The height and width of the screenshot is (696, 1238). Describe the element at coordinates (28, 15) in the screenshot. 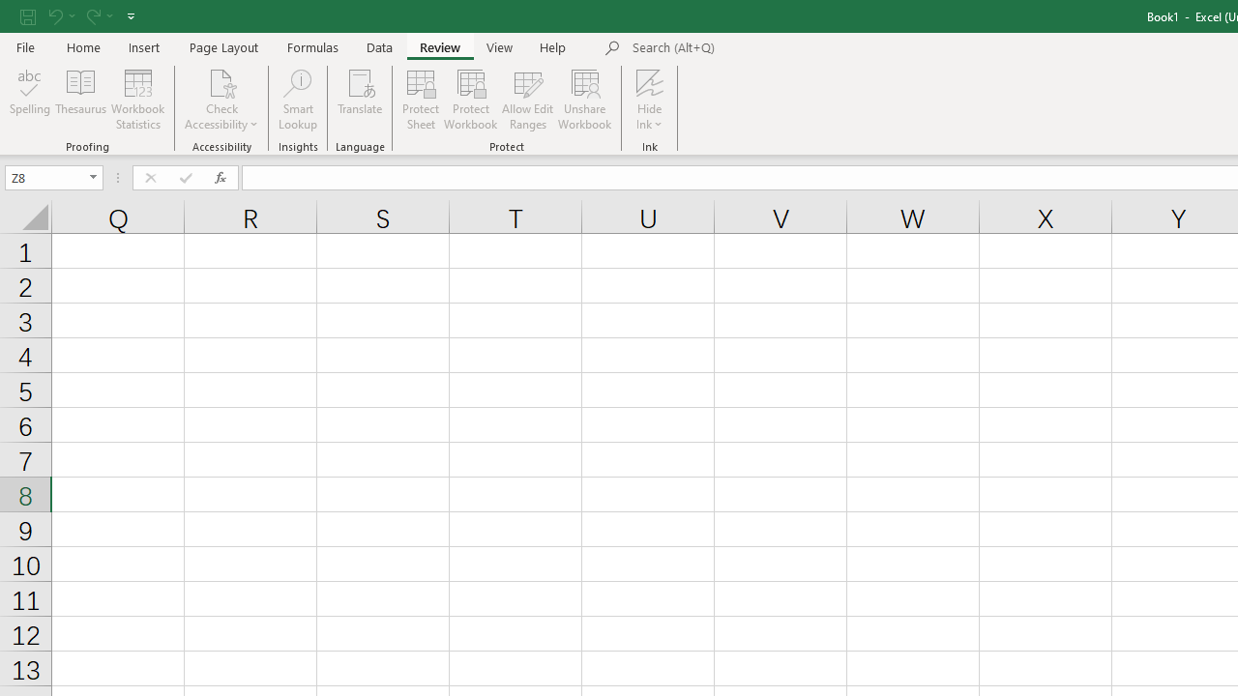

I see `Save` at that location.